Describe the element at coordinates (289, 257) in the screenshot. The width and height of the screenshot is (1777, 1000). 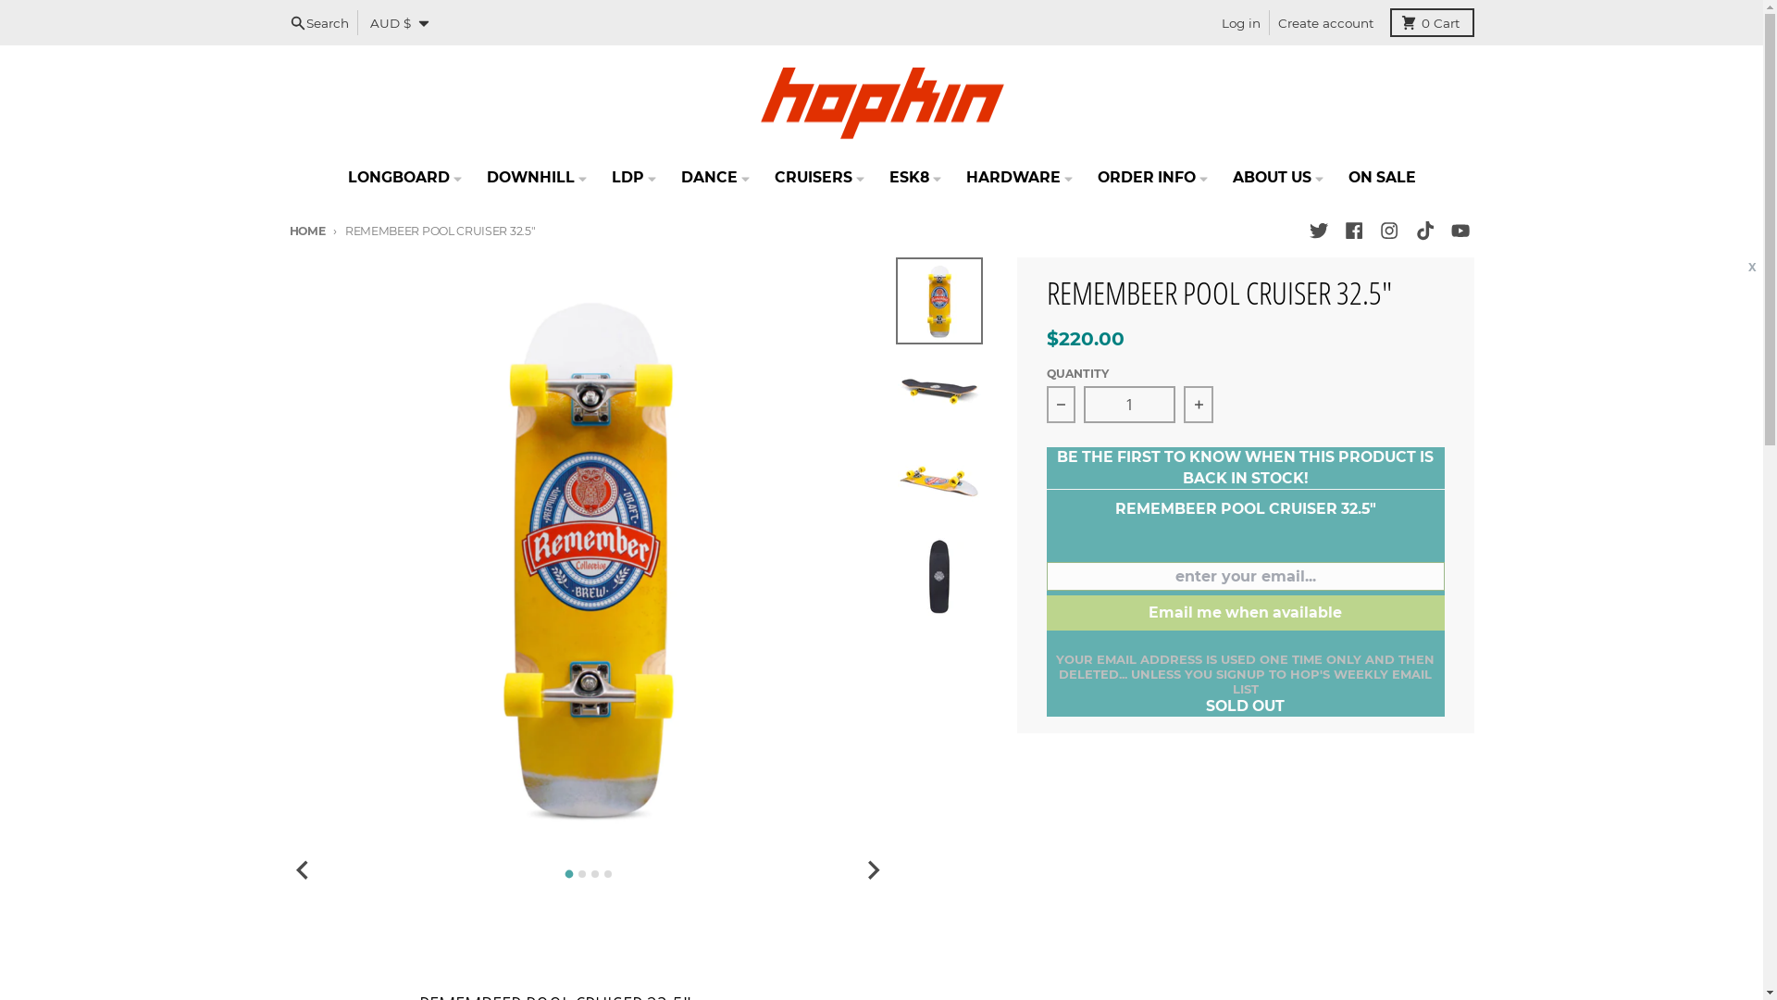
I see `Skip to product information` at that location.